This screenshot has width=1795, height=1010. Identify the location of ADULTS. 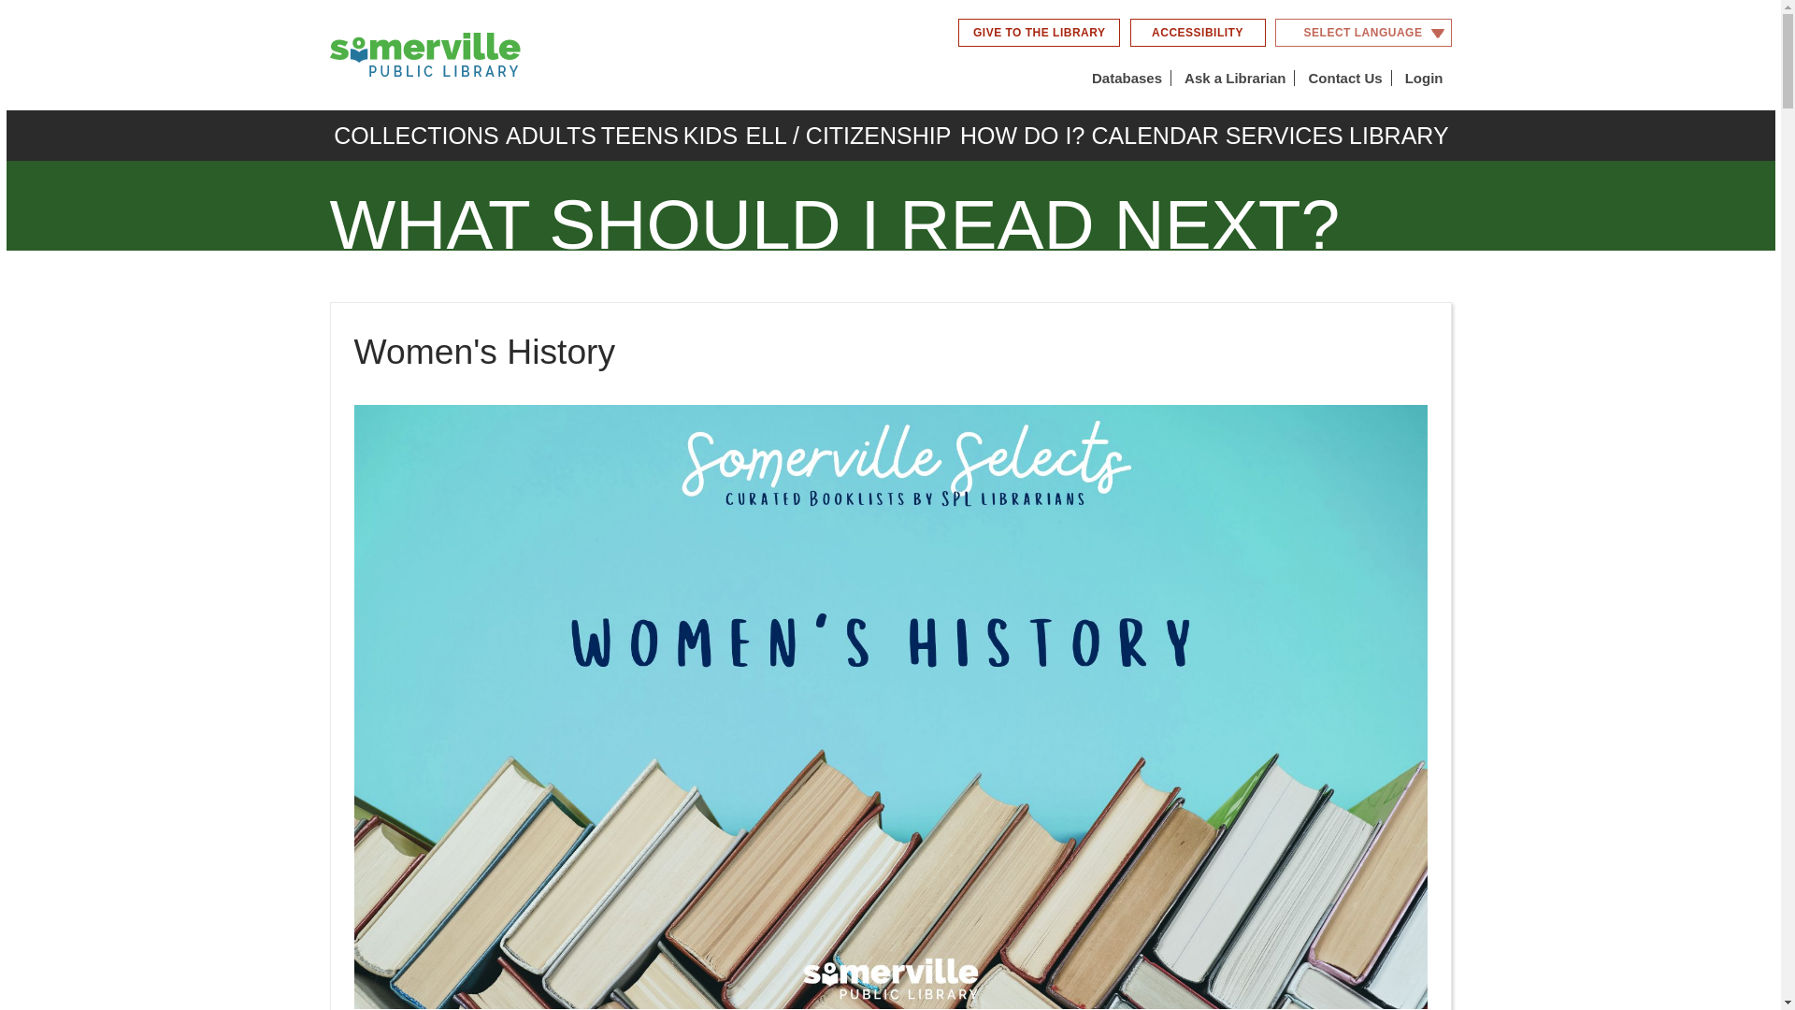
(550, 135).